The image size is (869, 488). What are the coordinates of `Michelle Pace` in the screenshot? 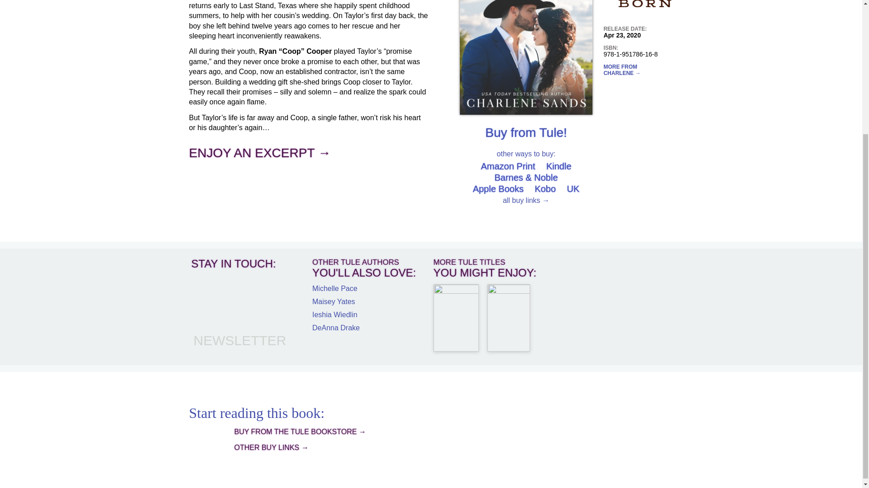 It's located at (334, 288).